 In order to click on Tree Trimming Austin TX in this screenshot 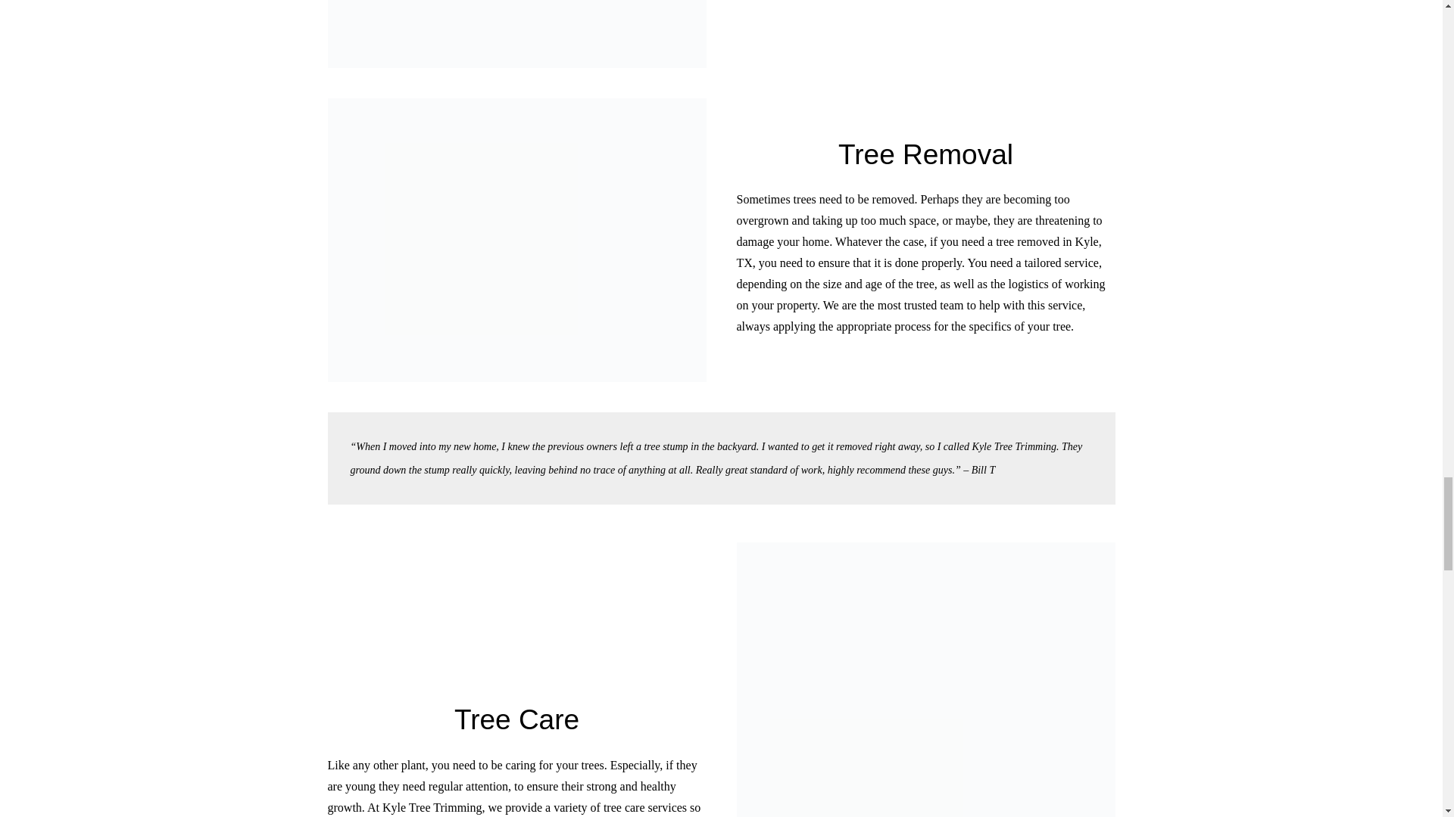, I will do `click(925, 679)`.